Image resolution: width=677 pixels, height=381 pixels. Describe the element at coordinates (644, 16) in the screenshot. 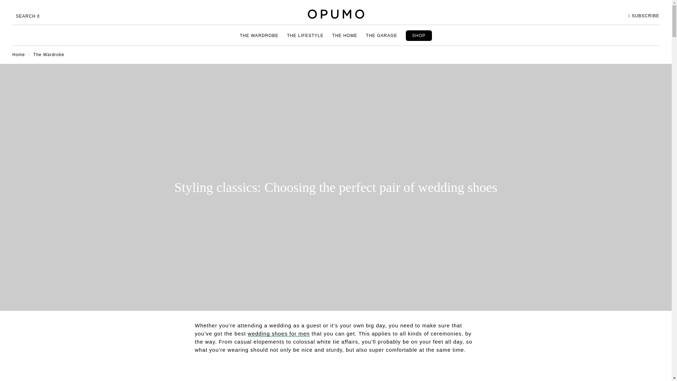

I see `SUBSCRIBE` at that location.